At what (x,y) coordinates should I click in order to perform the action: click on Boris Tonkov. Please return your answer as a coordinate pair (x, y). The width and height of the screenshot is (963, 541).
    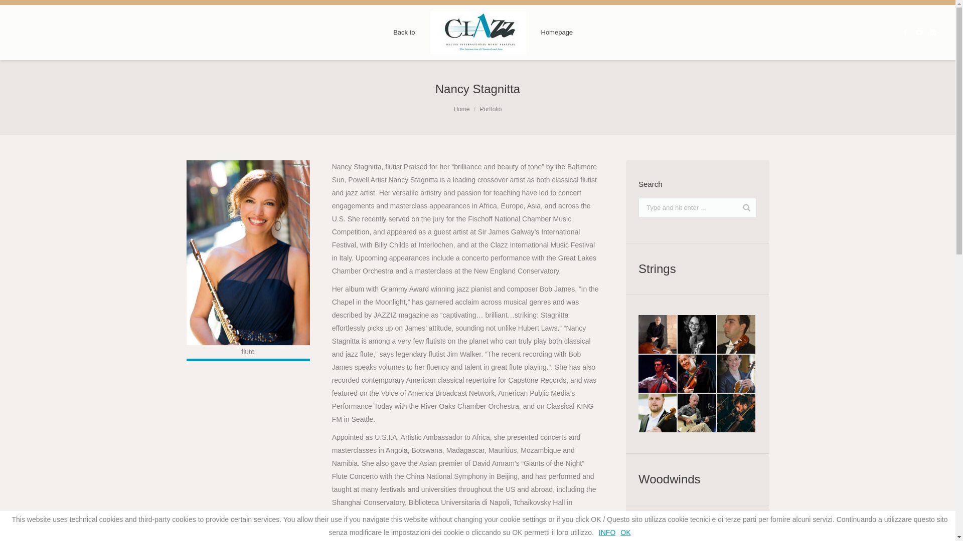
    Looking at the image, I should click on (737, 335).